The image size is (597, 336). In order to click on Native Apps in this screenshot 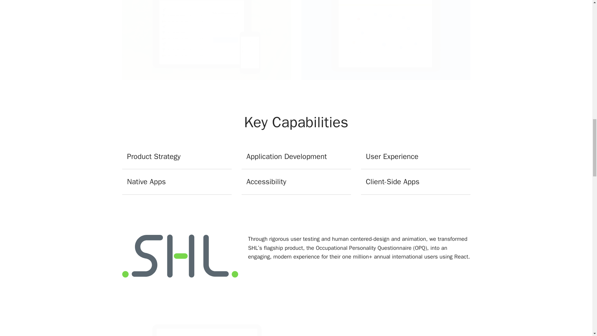, I will do `click(177, 182)`.